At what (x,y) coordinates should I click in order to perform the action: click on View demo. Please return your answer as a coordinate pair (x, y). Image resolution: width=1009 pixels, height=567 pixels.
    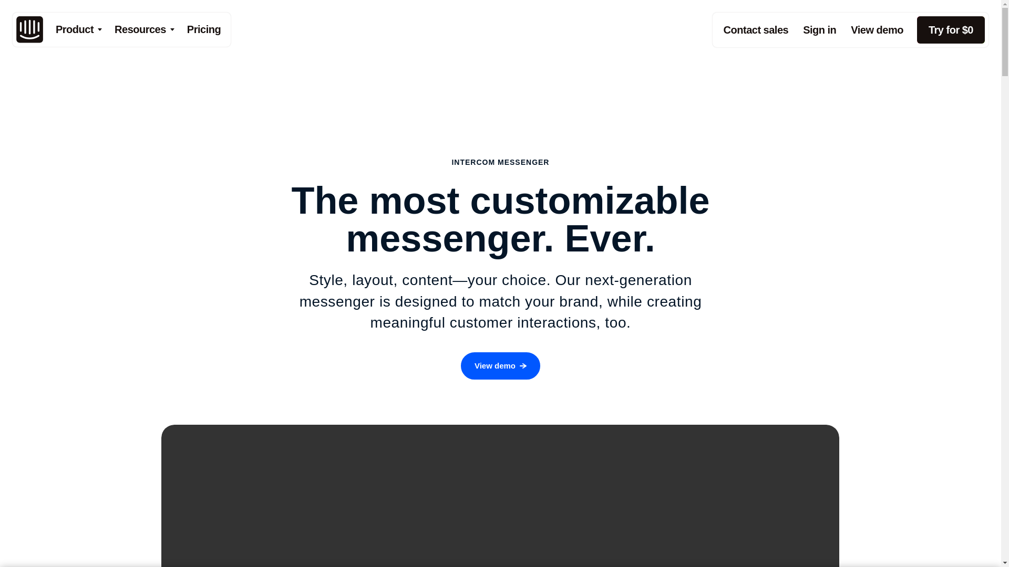
    Looking at the image, I should click on (500, 365).